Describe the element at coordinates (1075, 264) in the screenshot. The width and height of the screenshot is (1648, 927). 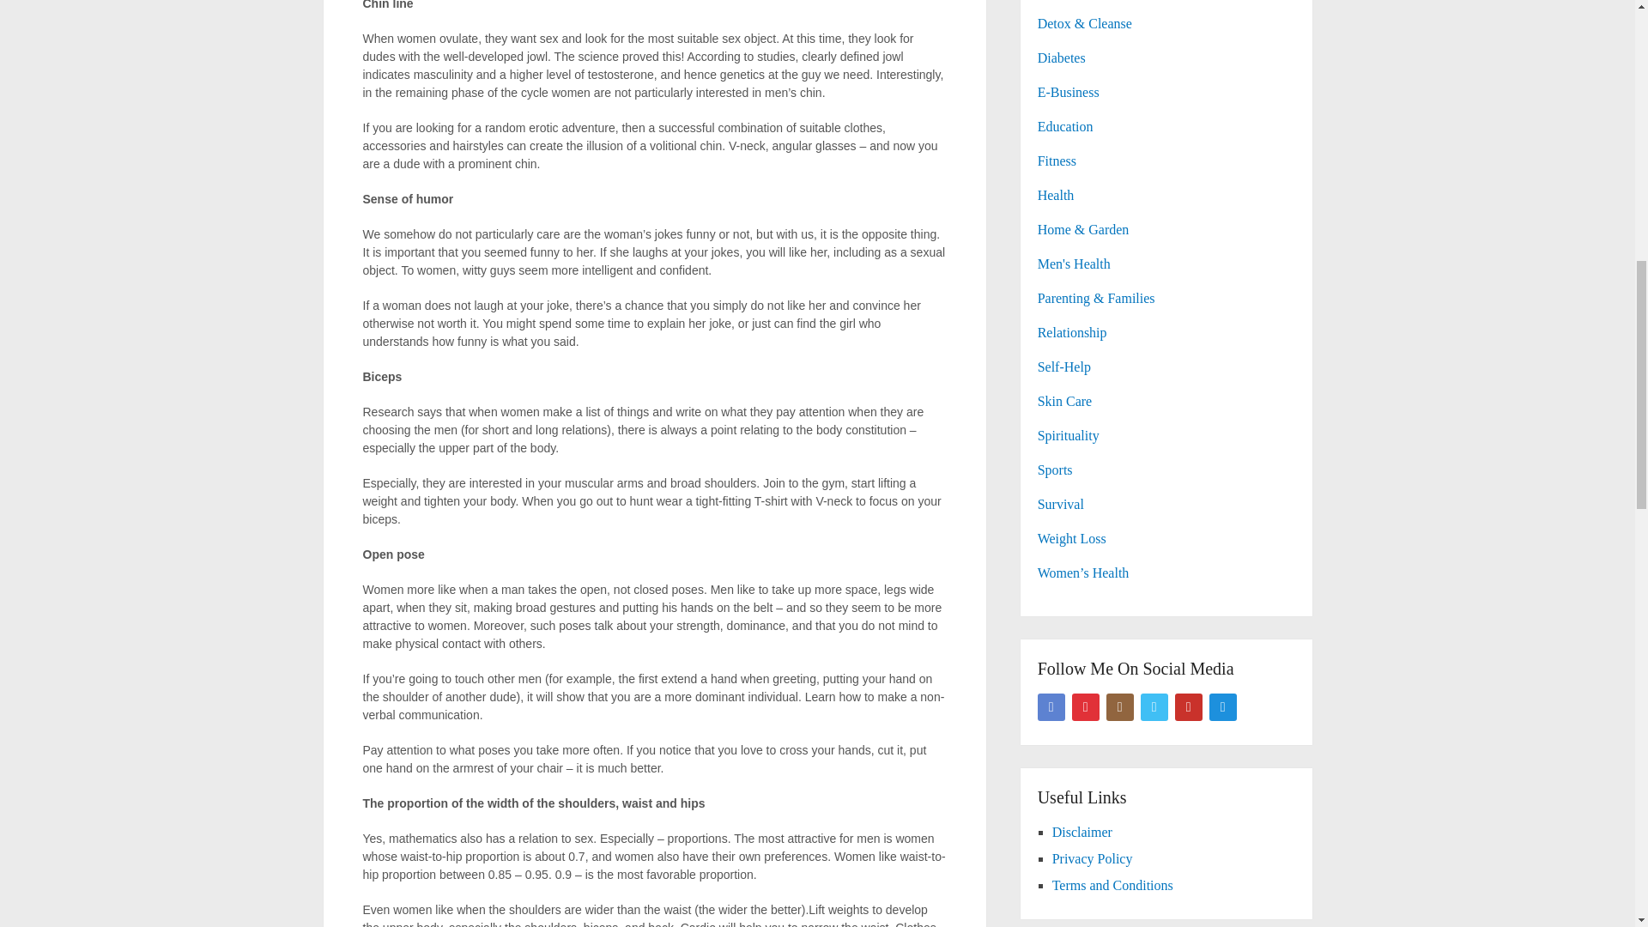
I see `Men's Health` at that location.